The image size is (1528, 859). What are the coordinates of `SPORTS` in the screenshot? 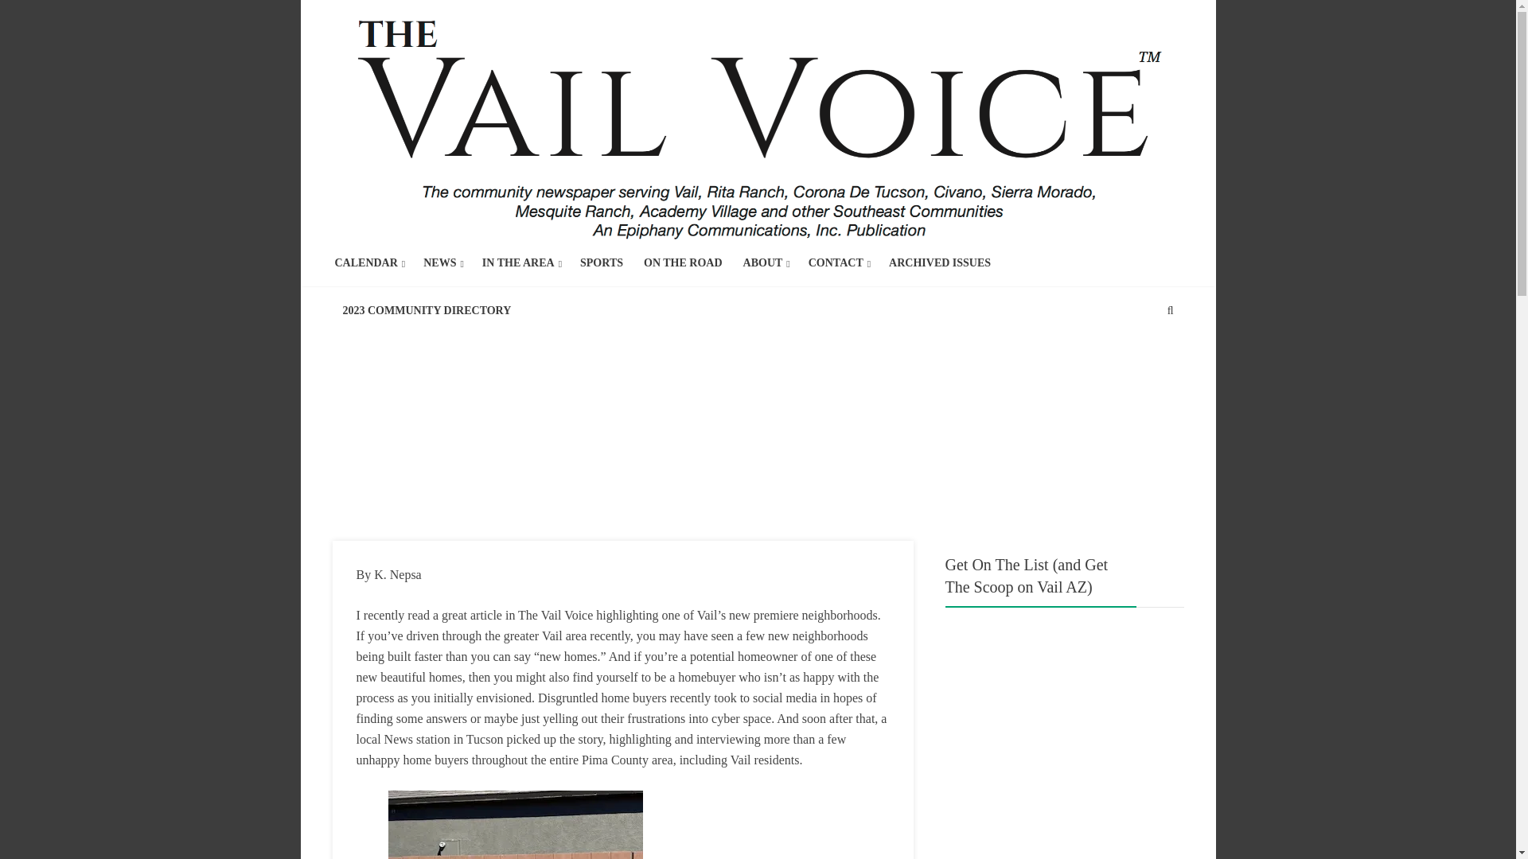 It's located at (601, 262).